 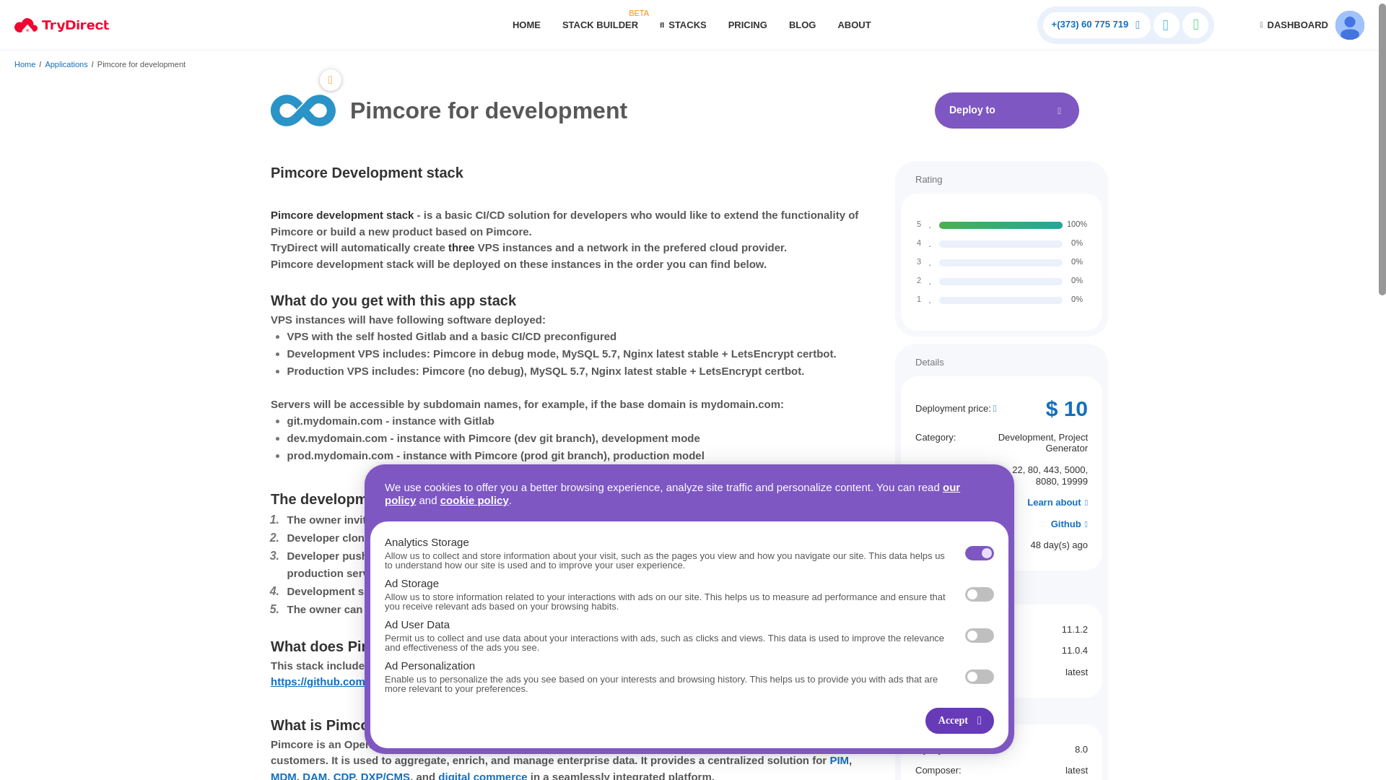 What do you see at coordinates (839, 760) in the screenshot?
I see `PIM` at bounding box center [839, 760].